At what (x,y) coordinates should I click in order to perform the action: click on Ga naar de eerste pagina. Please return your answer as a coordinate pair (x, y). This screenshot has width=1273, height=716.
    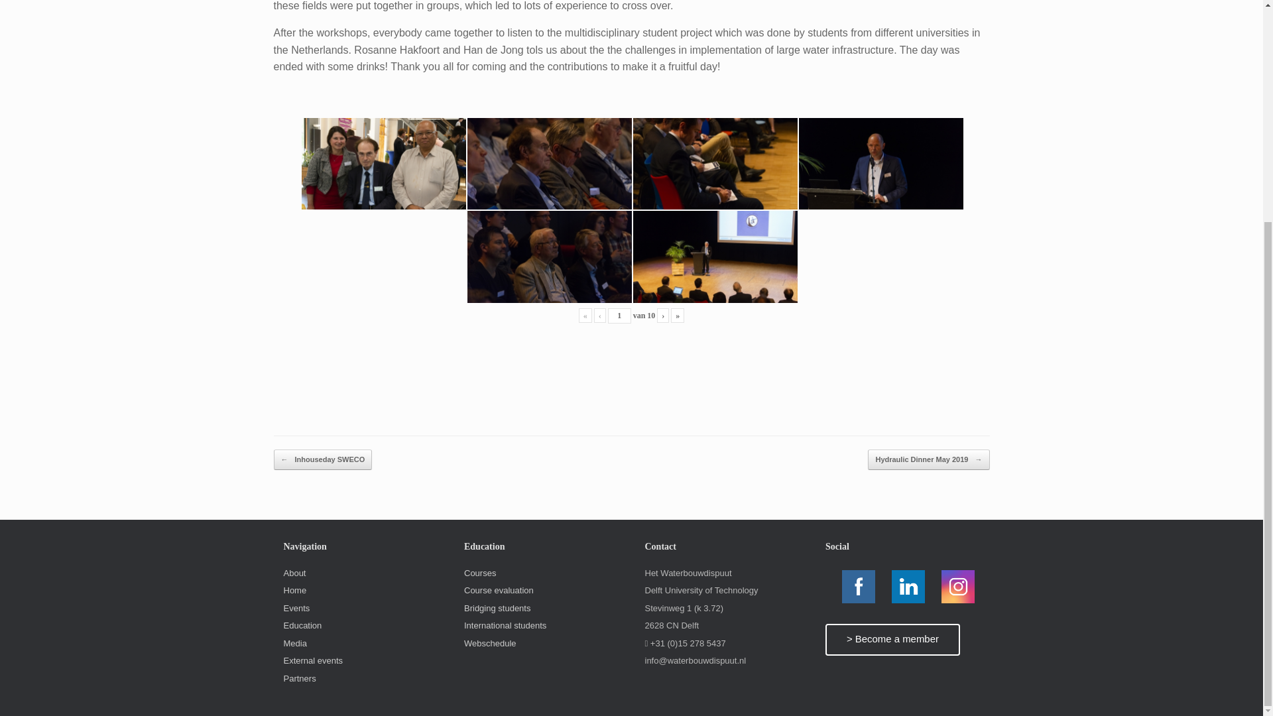
    Looking at the image, I should click on (585, 316).